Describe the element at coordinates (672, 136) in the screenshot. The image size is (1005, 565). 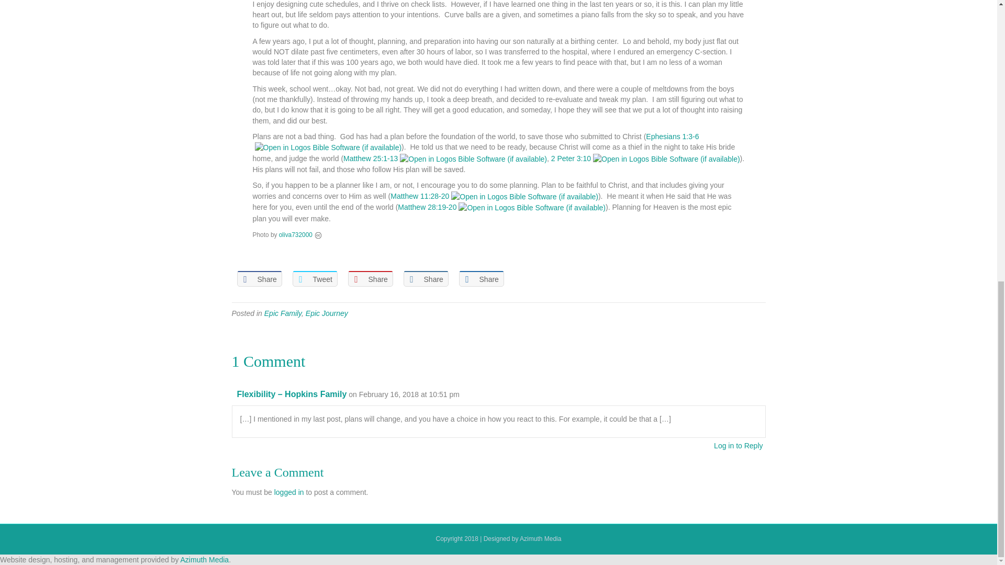
I see `Ephesians 1:3-6` at that location.